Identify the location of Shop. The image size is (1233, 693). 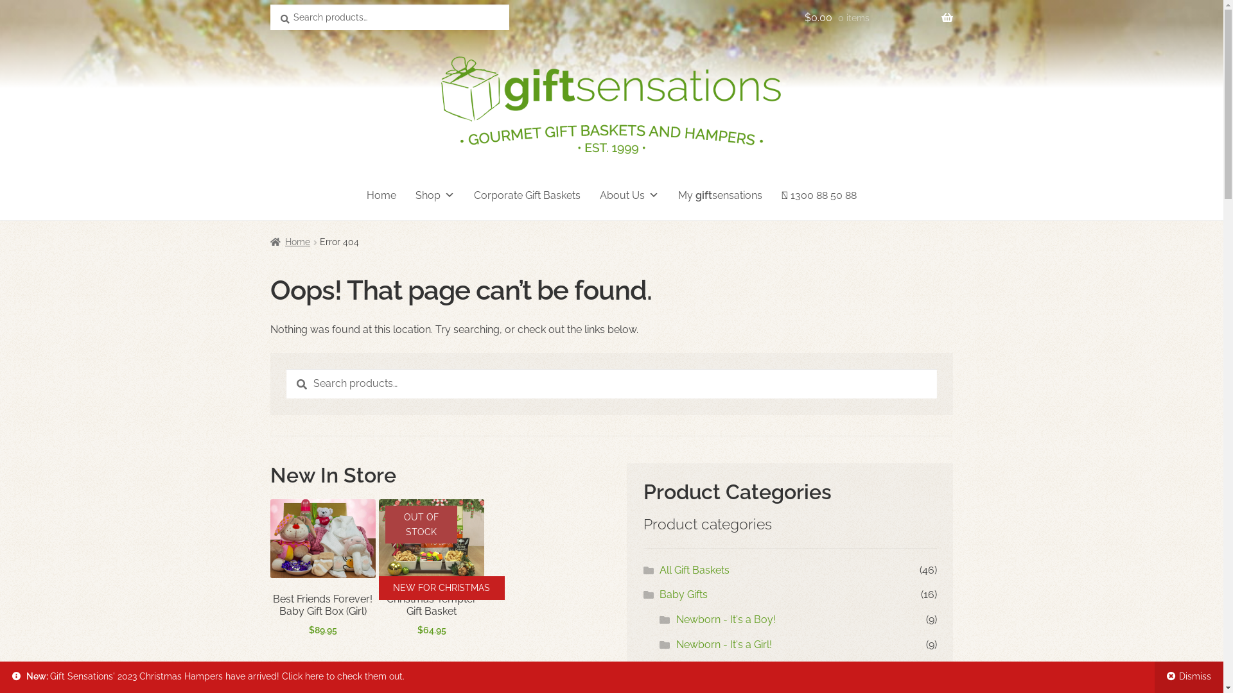
(435, 195).